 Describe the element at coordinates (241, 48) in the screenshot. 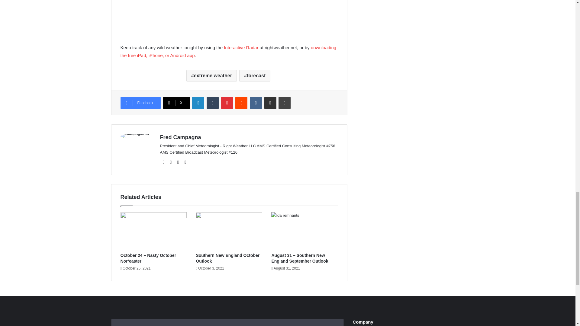

I see `Interactive Radar` at that location.